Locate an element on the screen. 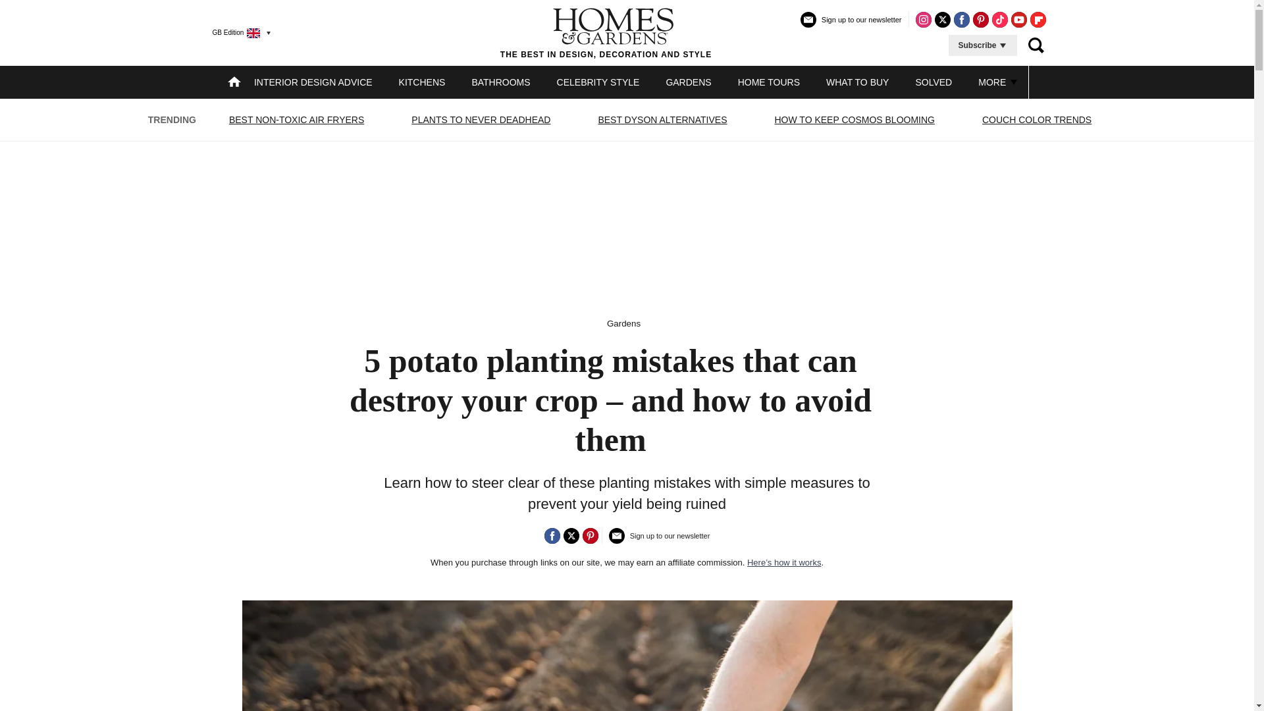 This screenshot has width=1264, height=711. BEST DYSON ALTERNATIVES is located at coordinates (662, 120).